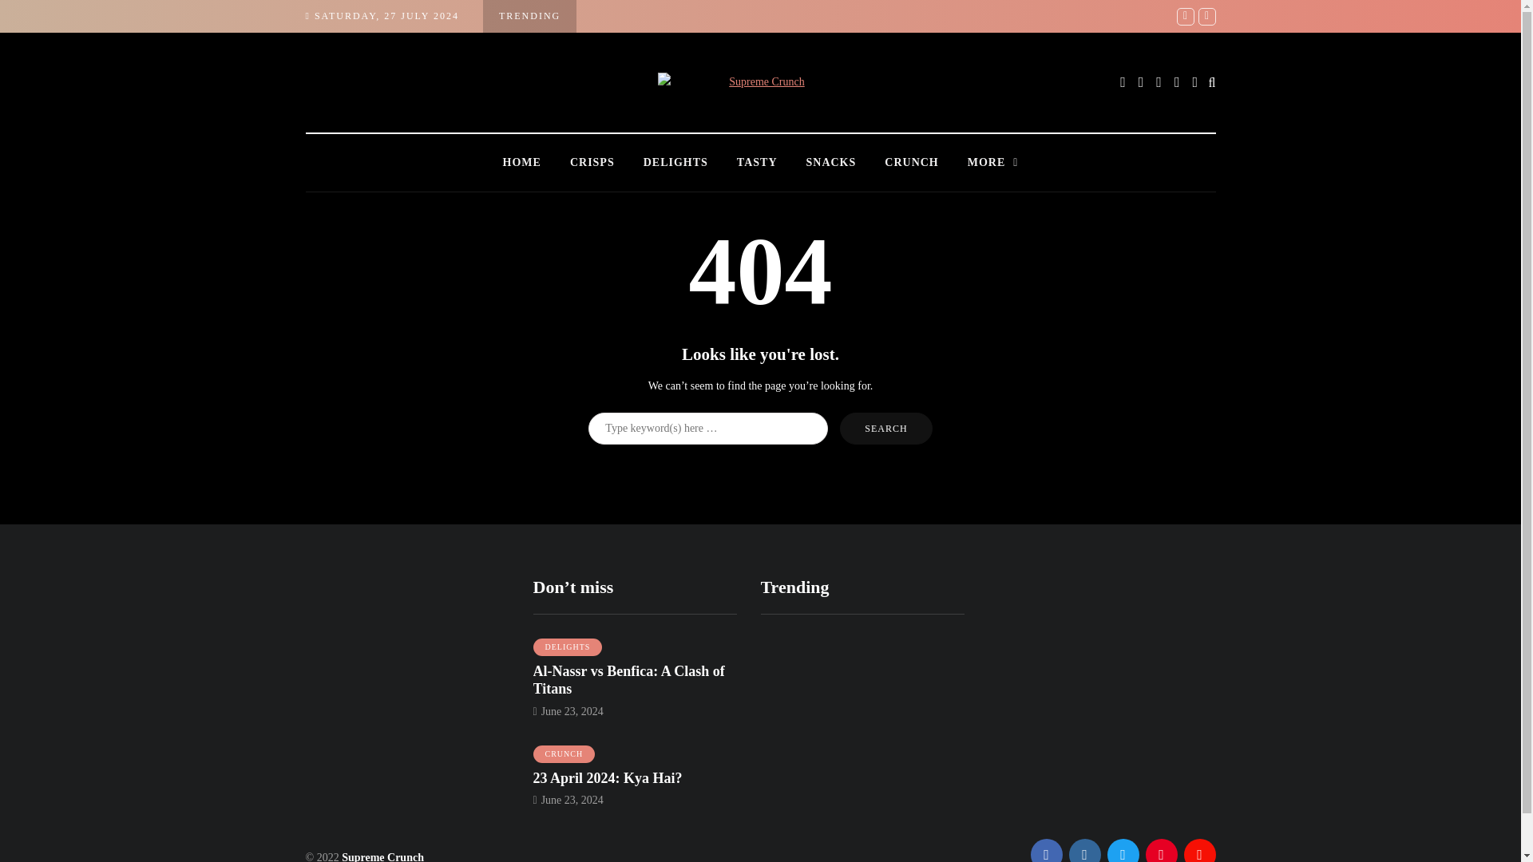  What do you see at coordinates (993, 163) in the screenshot?
I see `MORE` at bounding box center [993, 163].